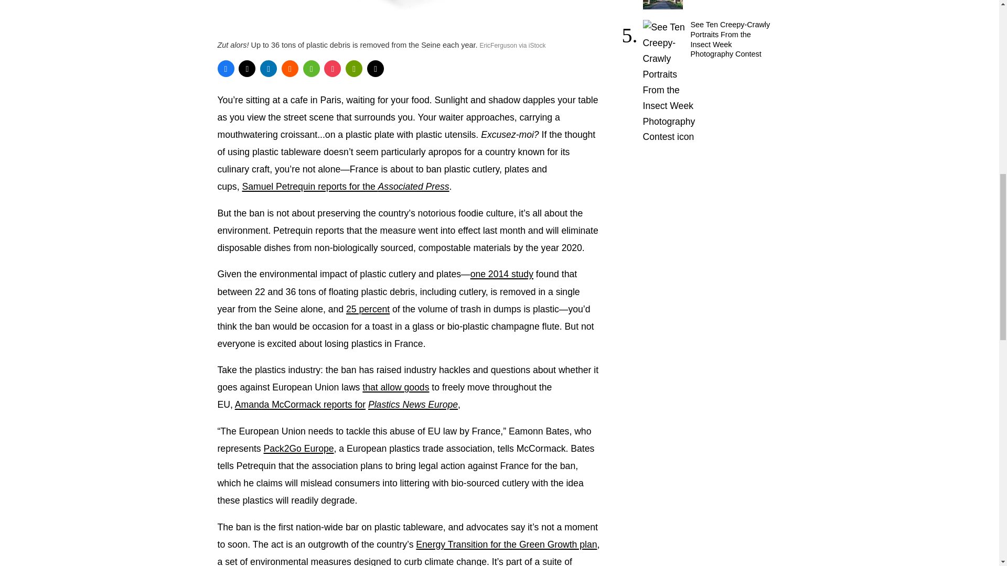 The height and width of the screenshot is (566, 1007). I want to click on Twitter, so click(247, 68).